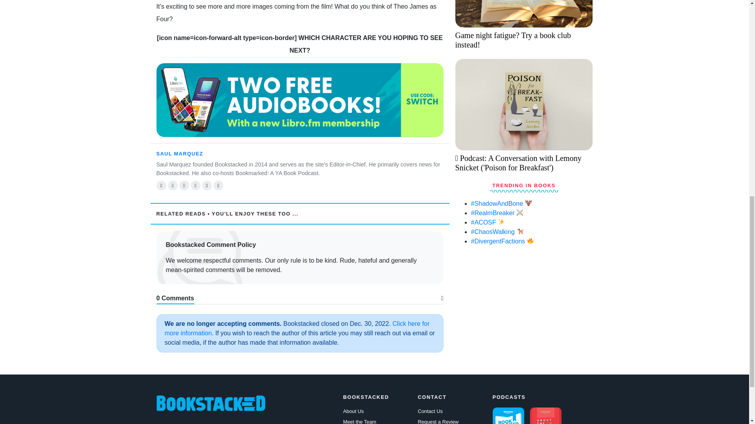 This screenshot has width=755, height=424. I want to click on Subscribe to Saul on YouTube, so click(218, 185).